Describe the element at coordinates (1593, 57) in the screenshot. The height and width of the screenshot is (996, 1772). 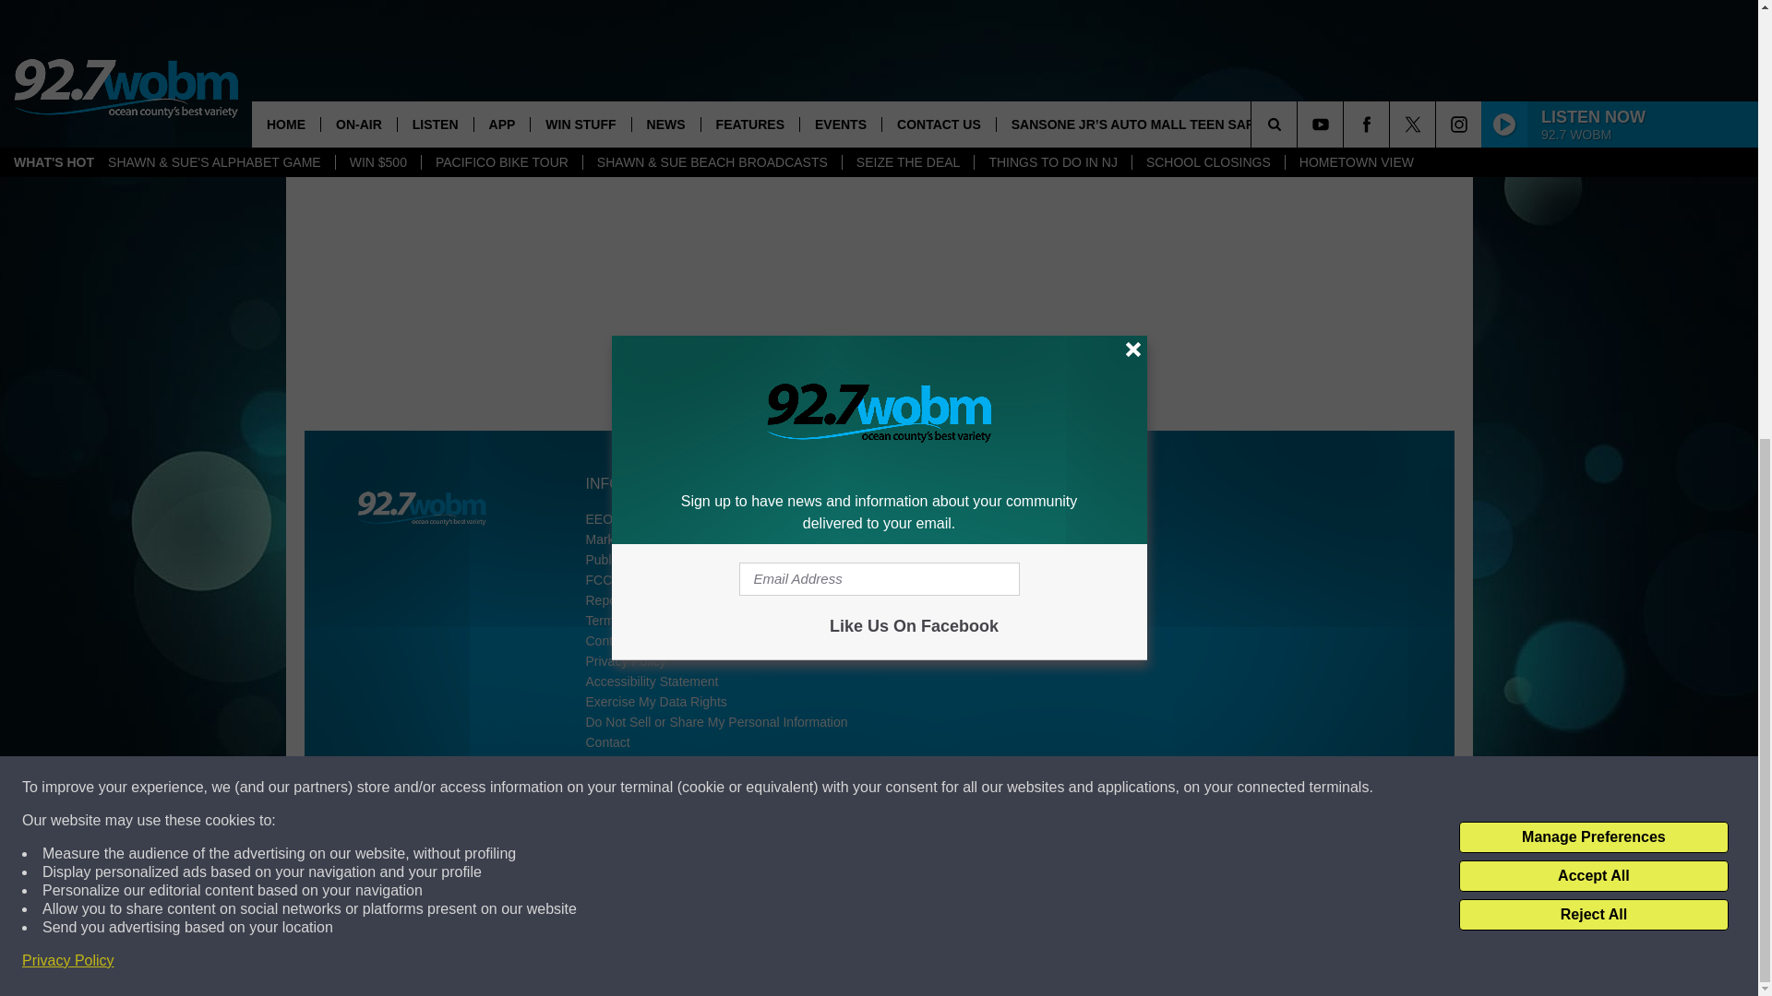
I see `Manage Preferences` at that location.